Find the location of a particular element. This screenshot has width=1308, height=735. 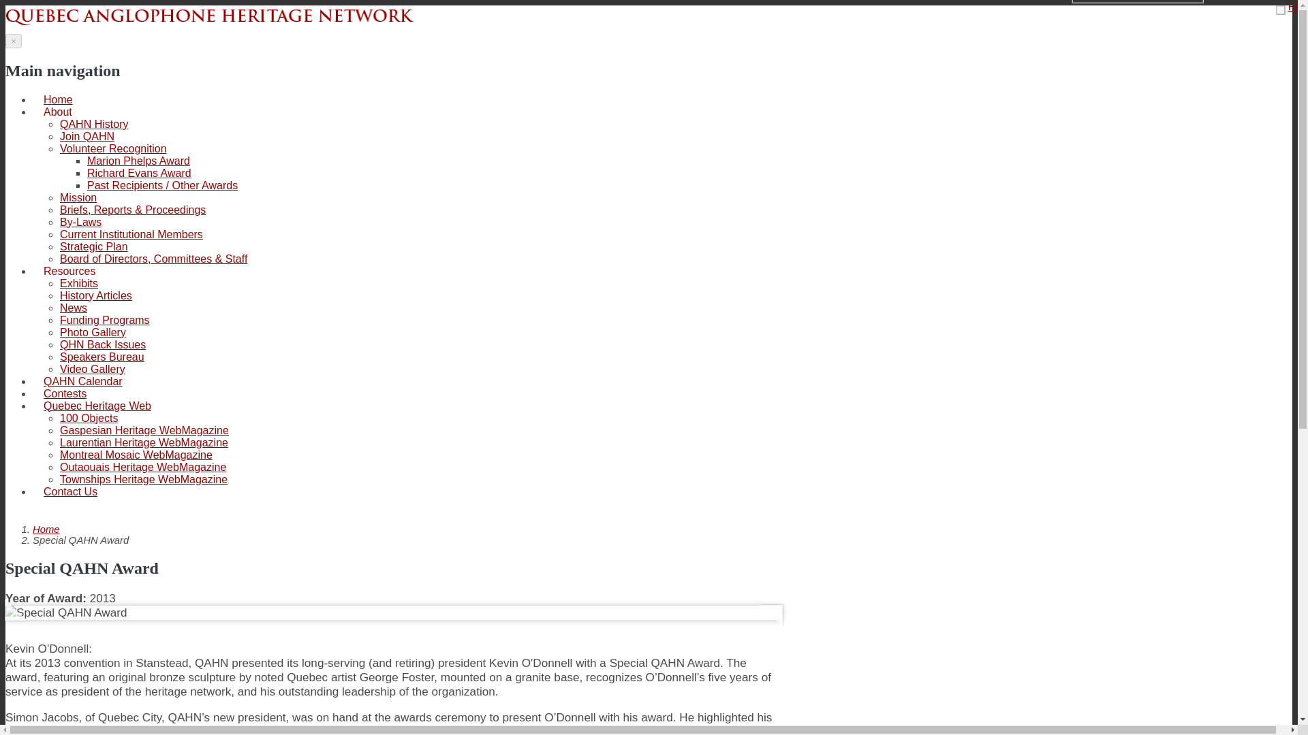

Strategic Plan is located at coordinates (94, 246).